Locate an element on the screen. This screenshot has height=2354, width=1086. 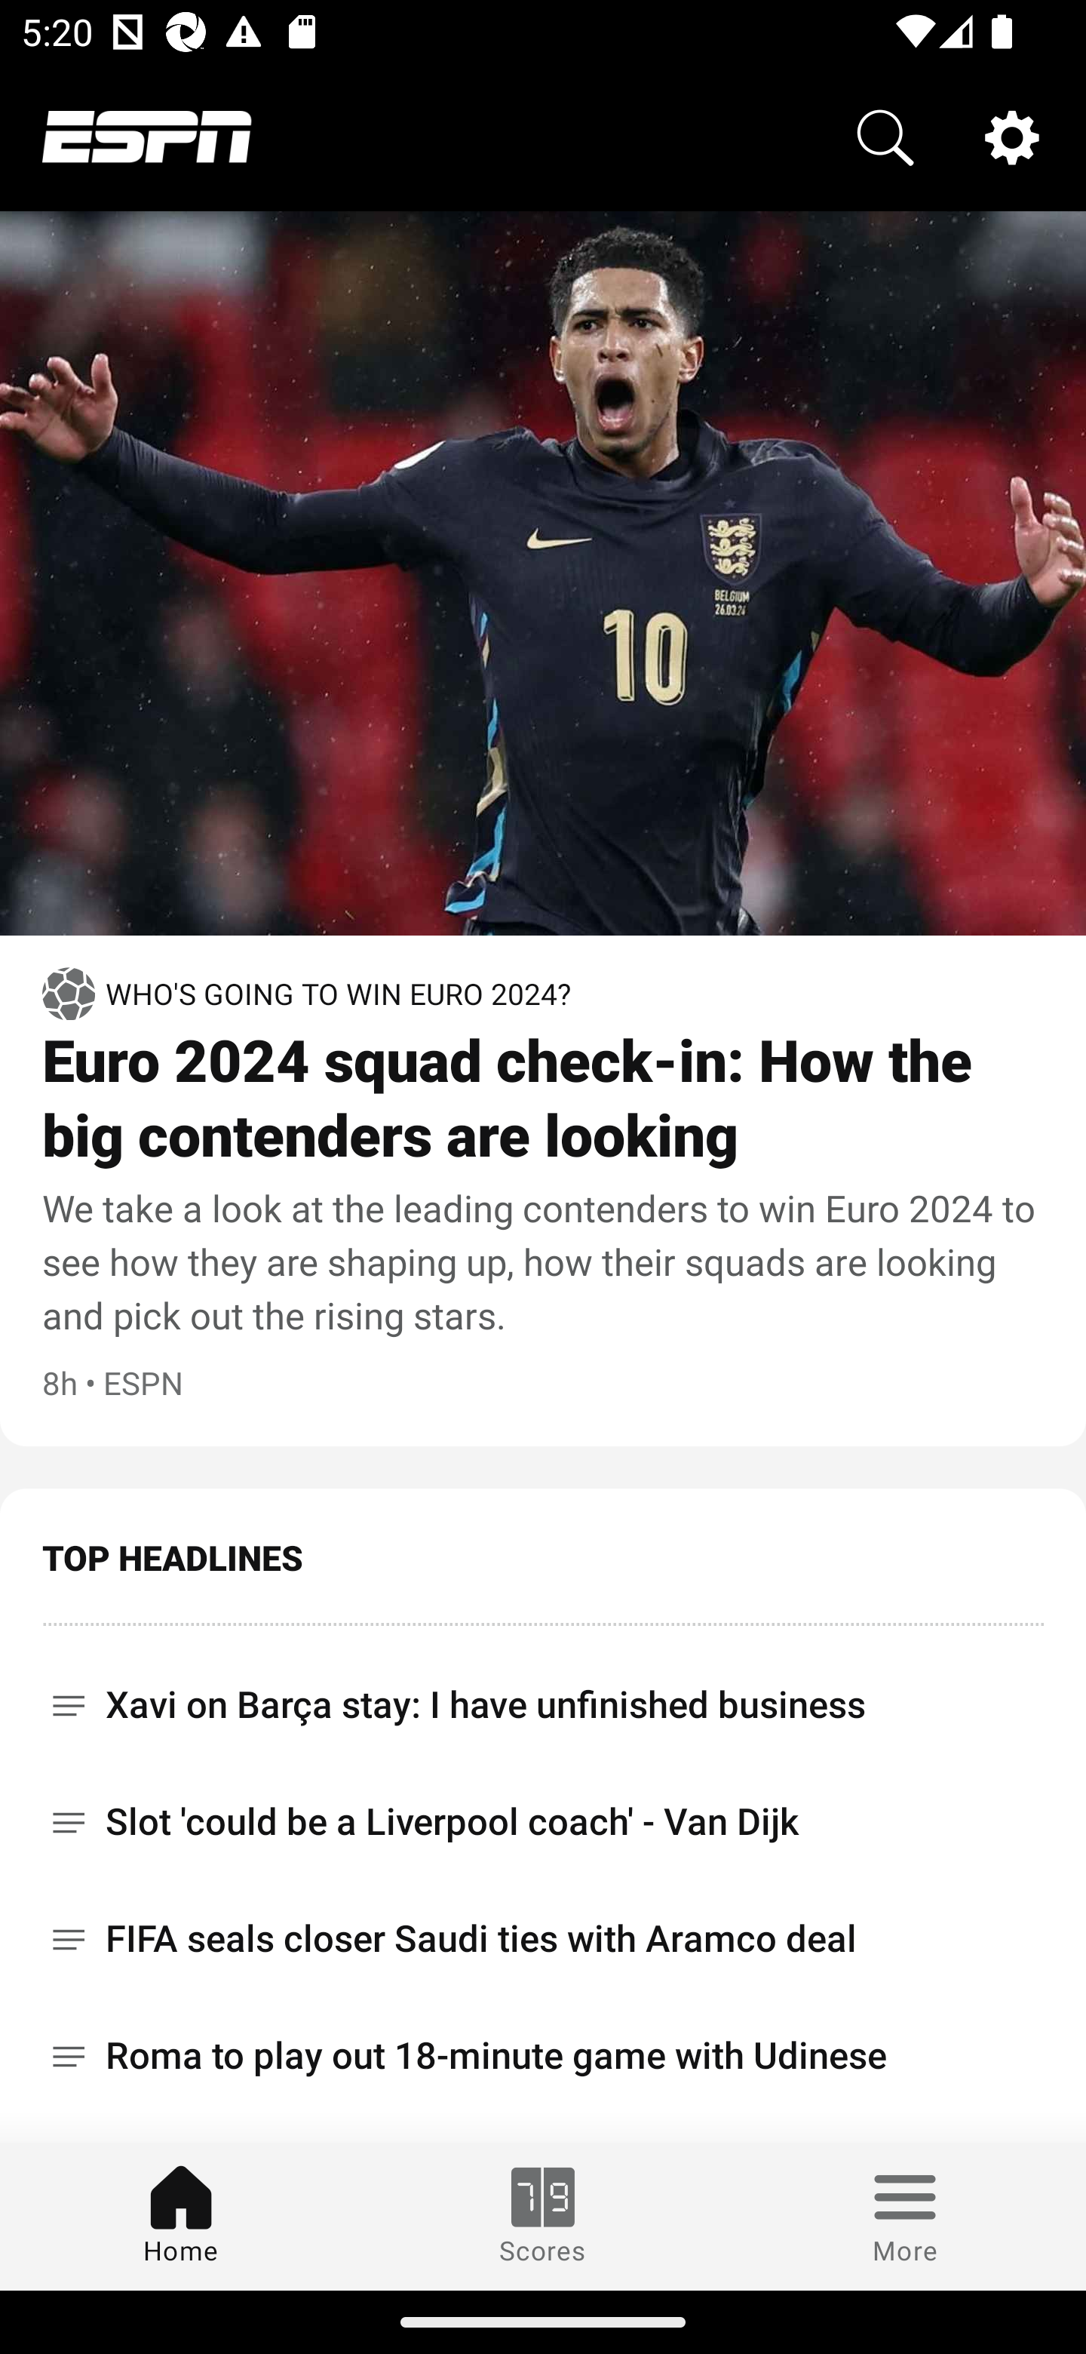
 FIFA seals closer Saudi ties with Aramco deal is located at coordinates (543, 1939).